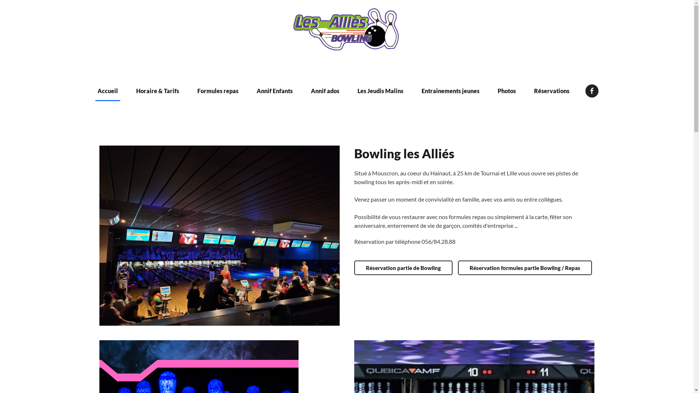 The width and height of the screenshot is (699, 393). What do you see at coordinates (451, 91) in the screenshot?
I see `Entrainements jeunes` at bounding box center [451, 91].